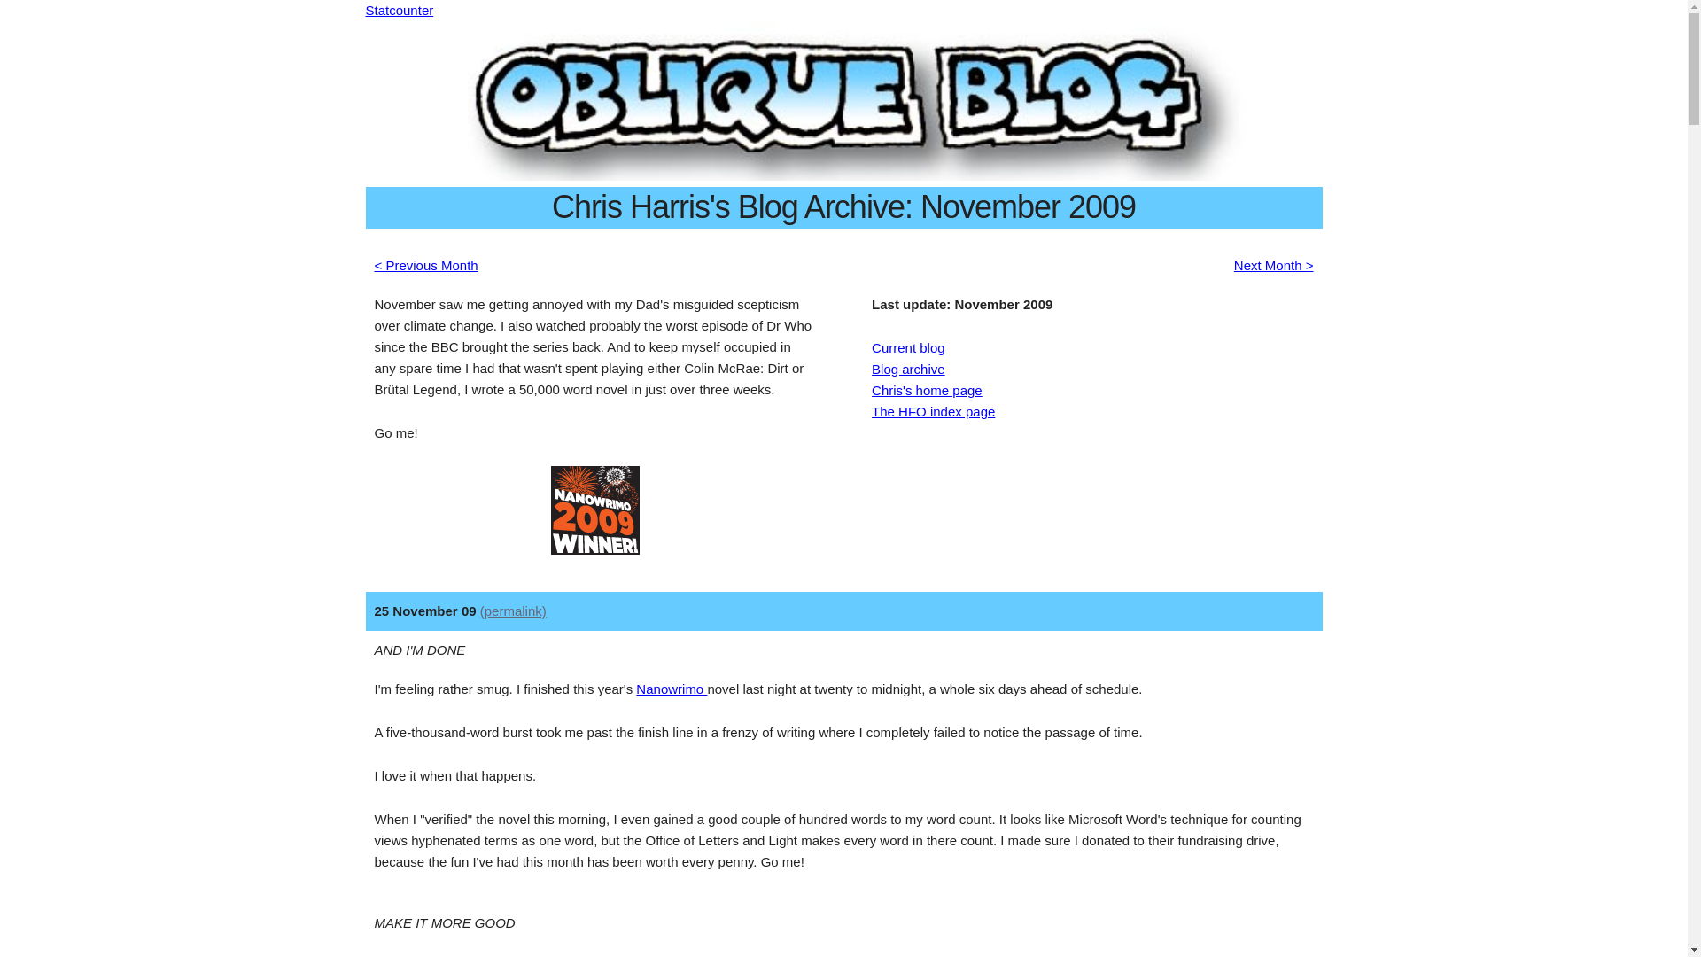 This screenshot has width=1701, height=957. Describe the element at coordinates (908, 369) in the screenshot. I see `Blog archive` at that location.